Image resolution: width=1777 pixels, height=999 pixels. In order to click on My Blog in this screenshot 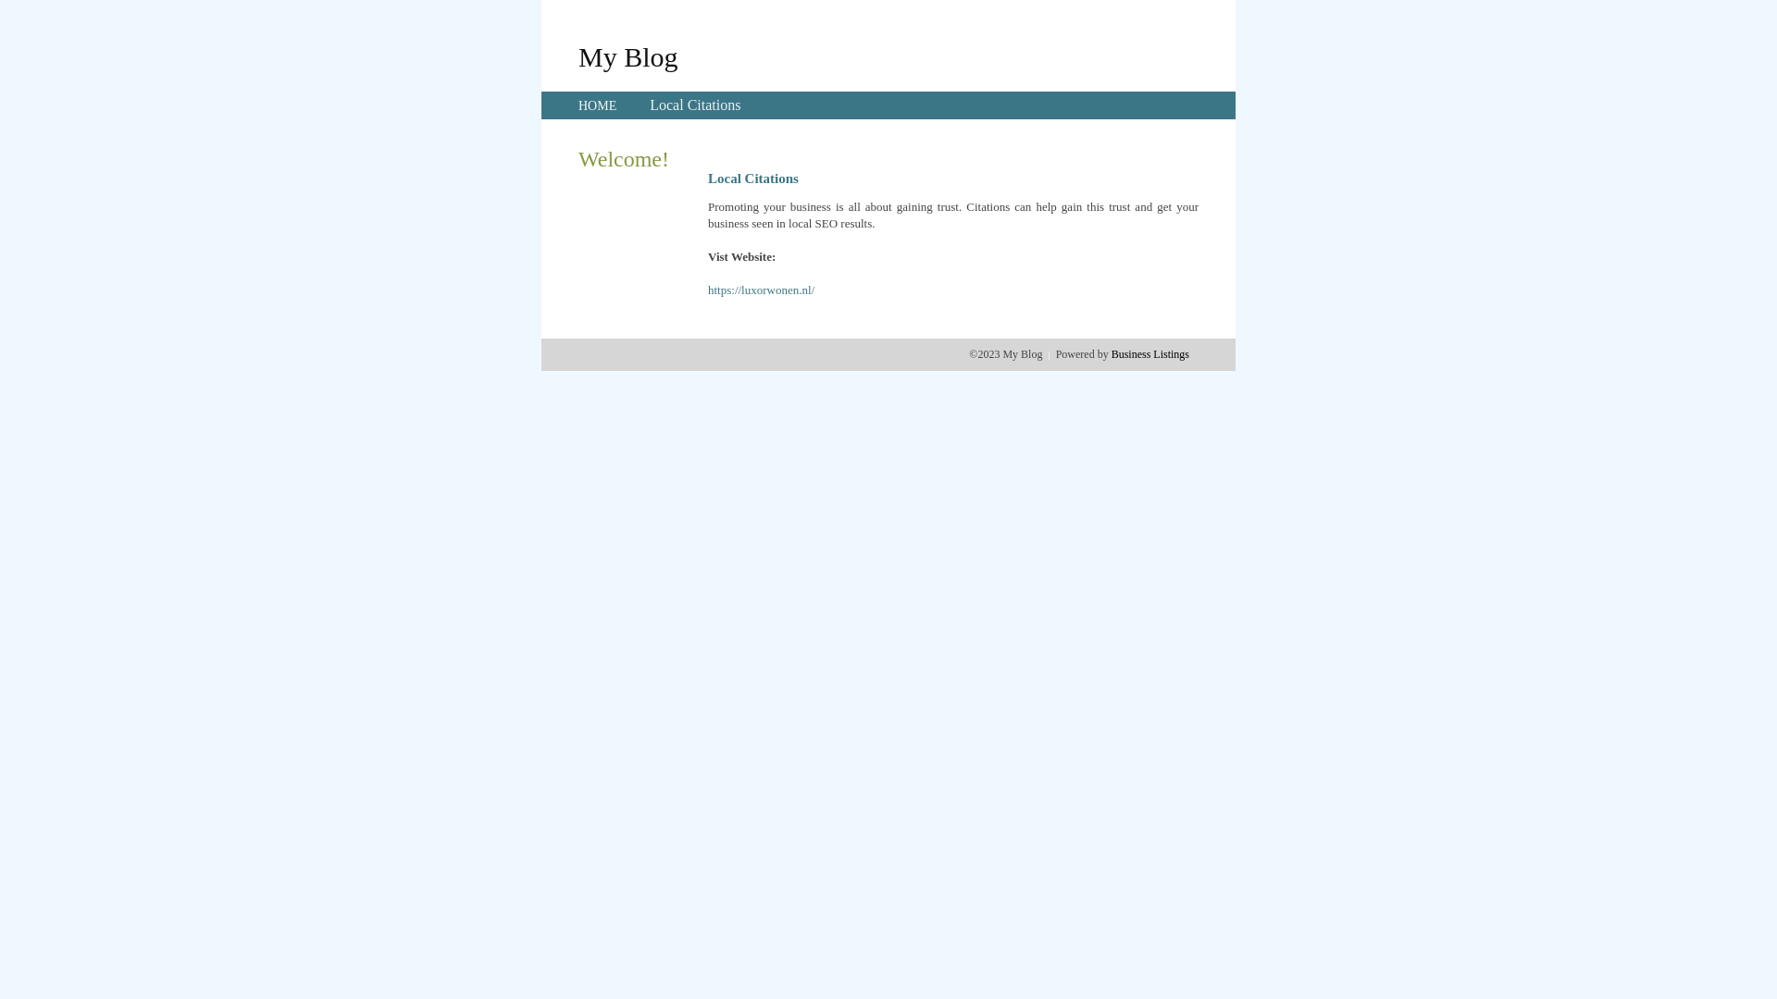, I will do `click(628, 56)`.